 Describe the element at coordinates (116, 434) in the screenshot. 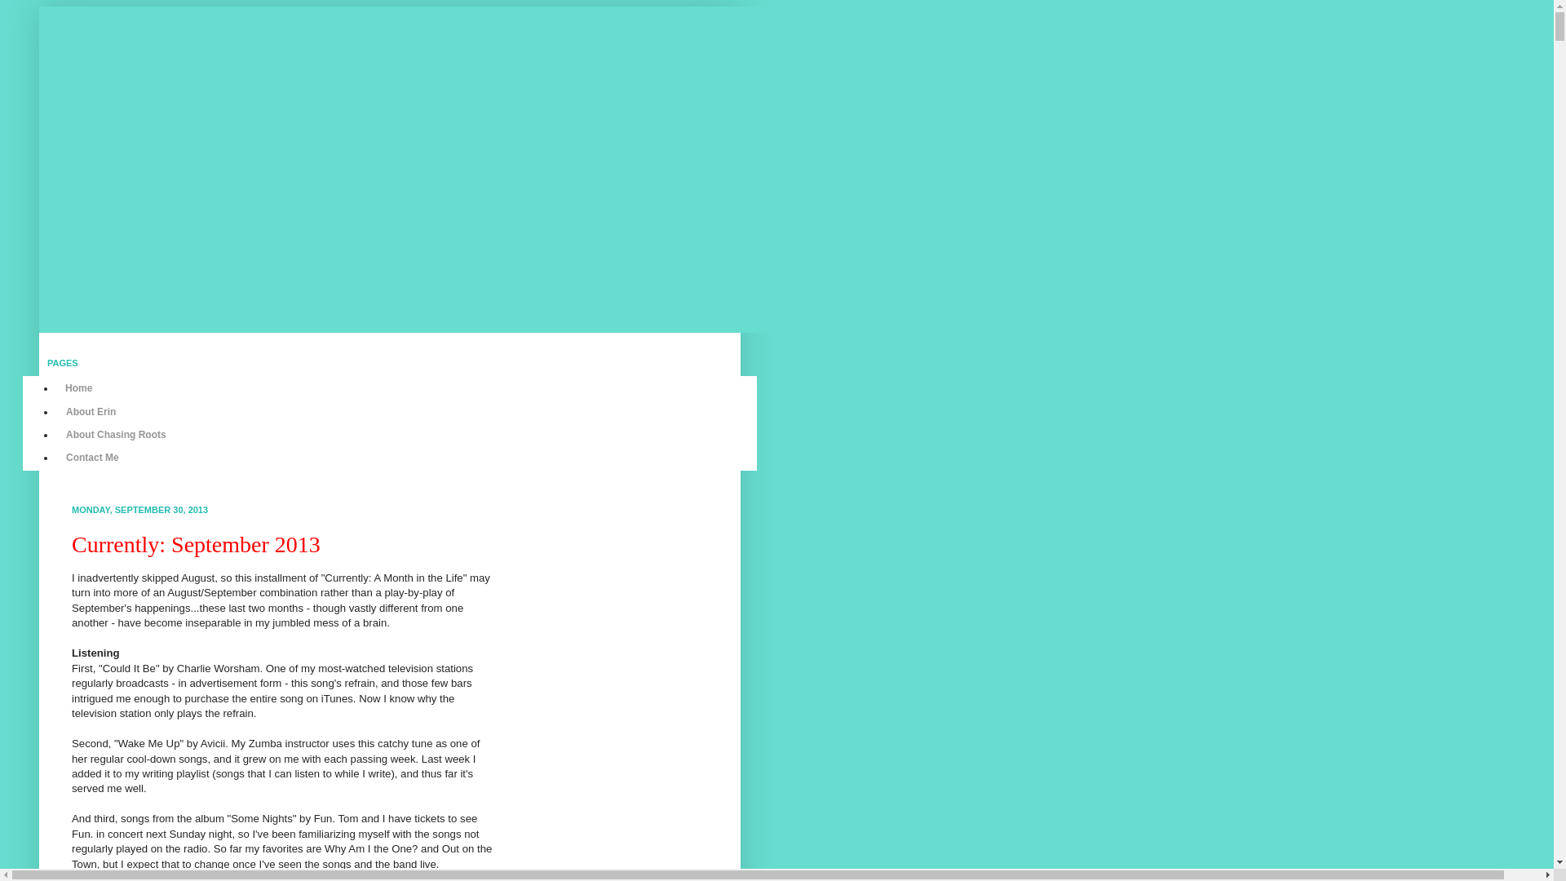

I see `About Chasing Roots` at that location.